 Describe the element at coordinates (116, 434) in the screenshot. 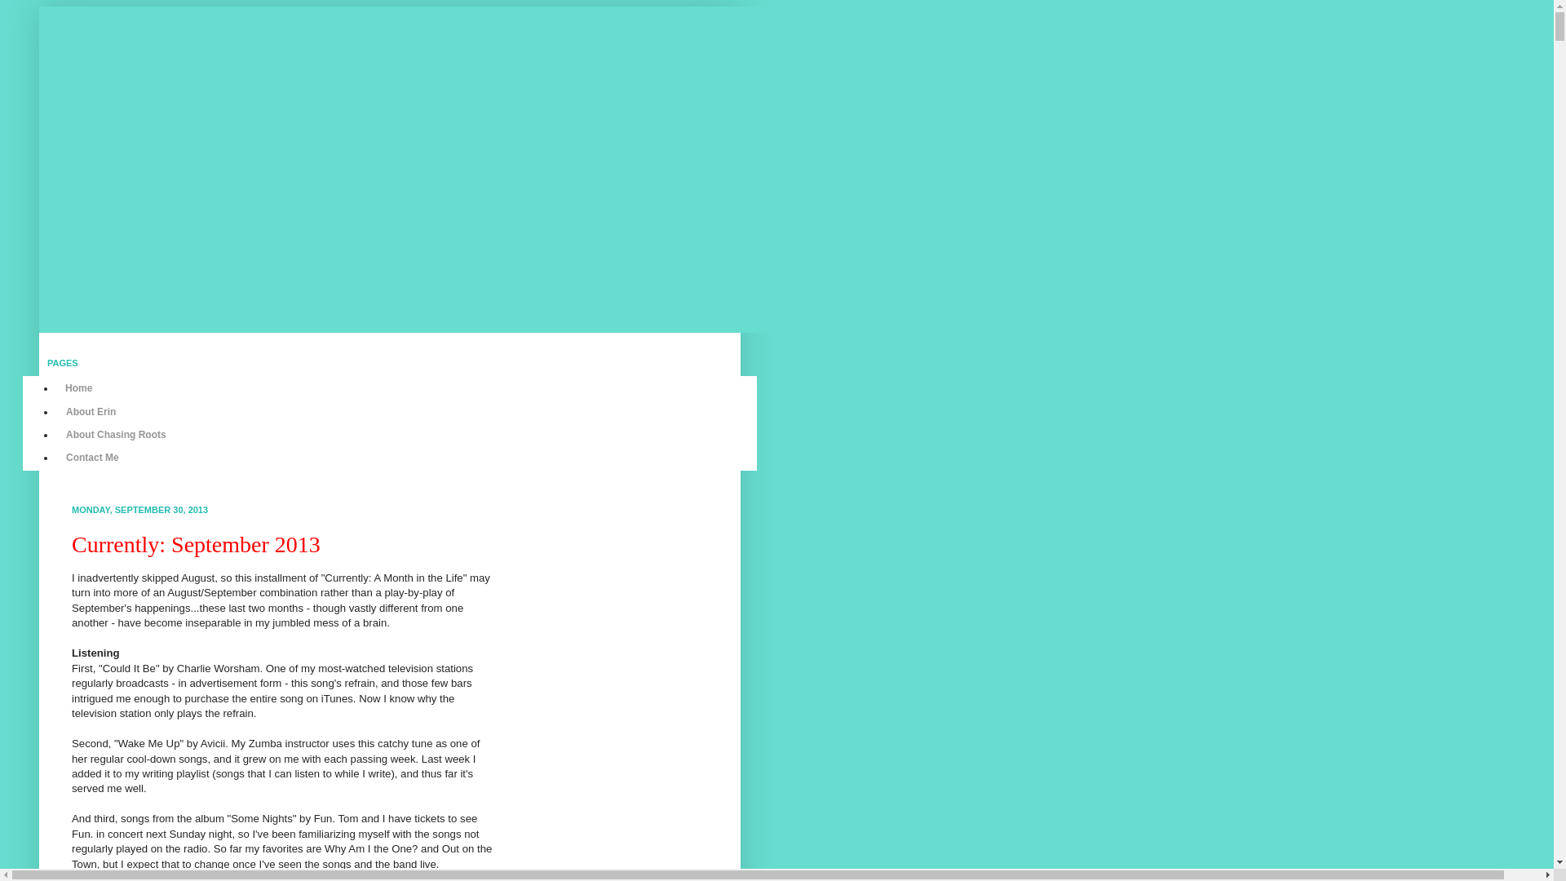

I see `About Chasing Roots` at that location.